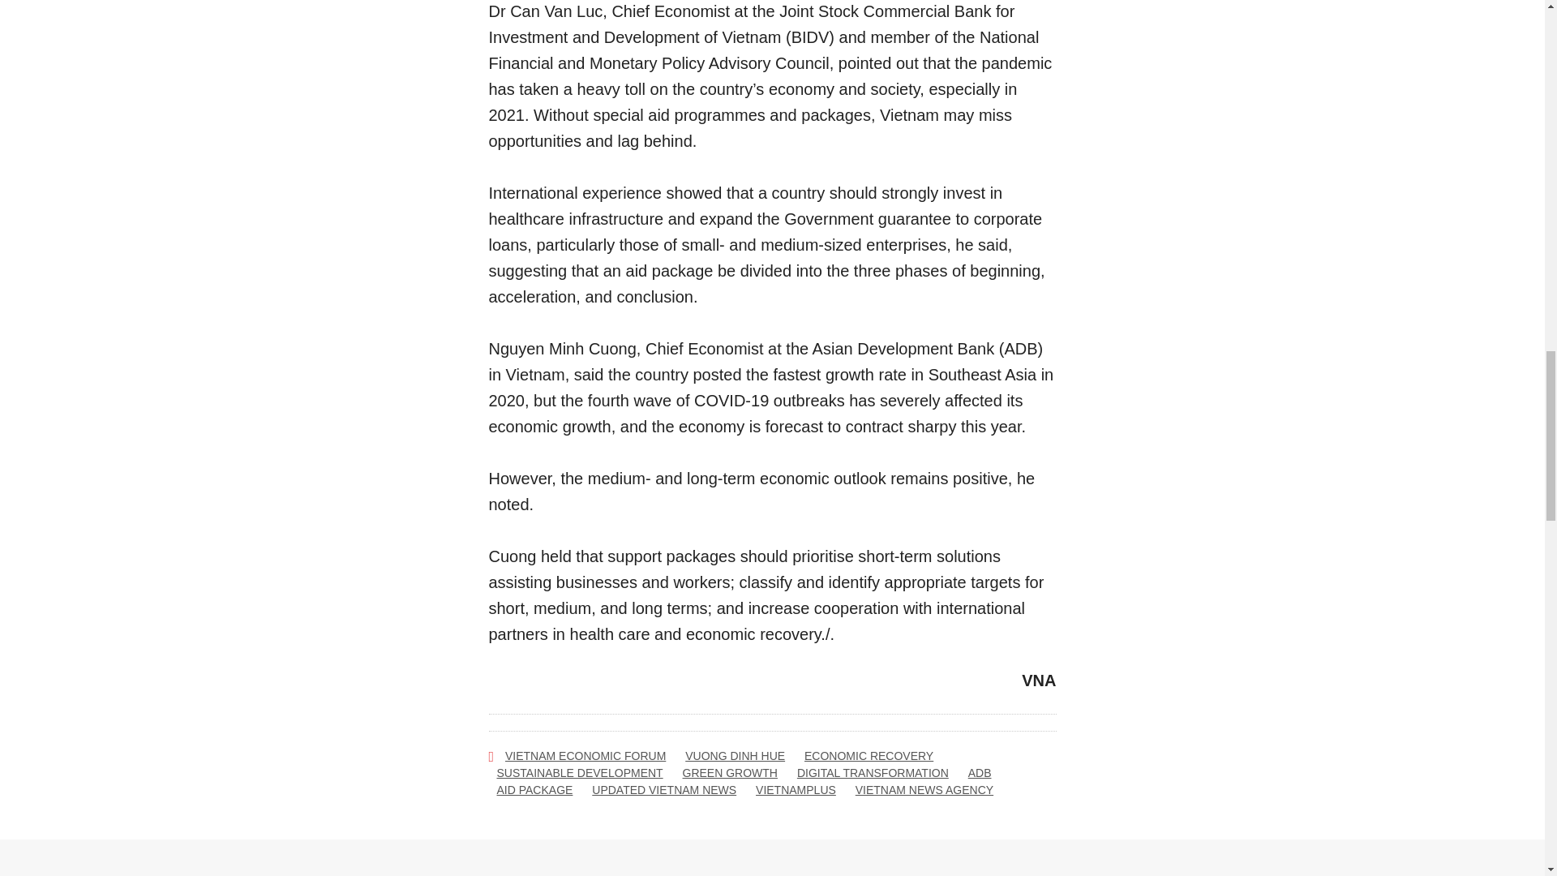  I want to click on GREEN GROWTH, so click(730, 773).